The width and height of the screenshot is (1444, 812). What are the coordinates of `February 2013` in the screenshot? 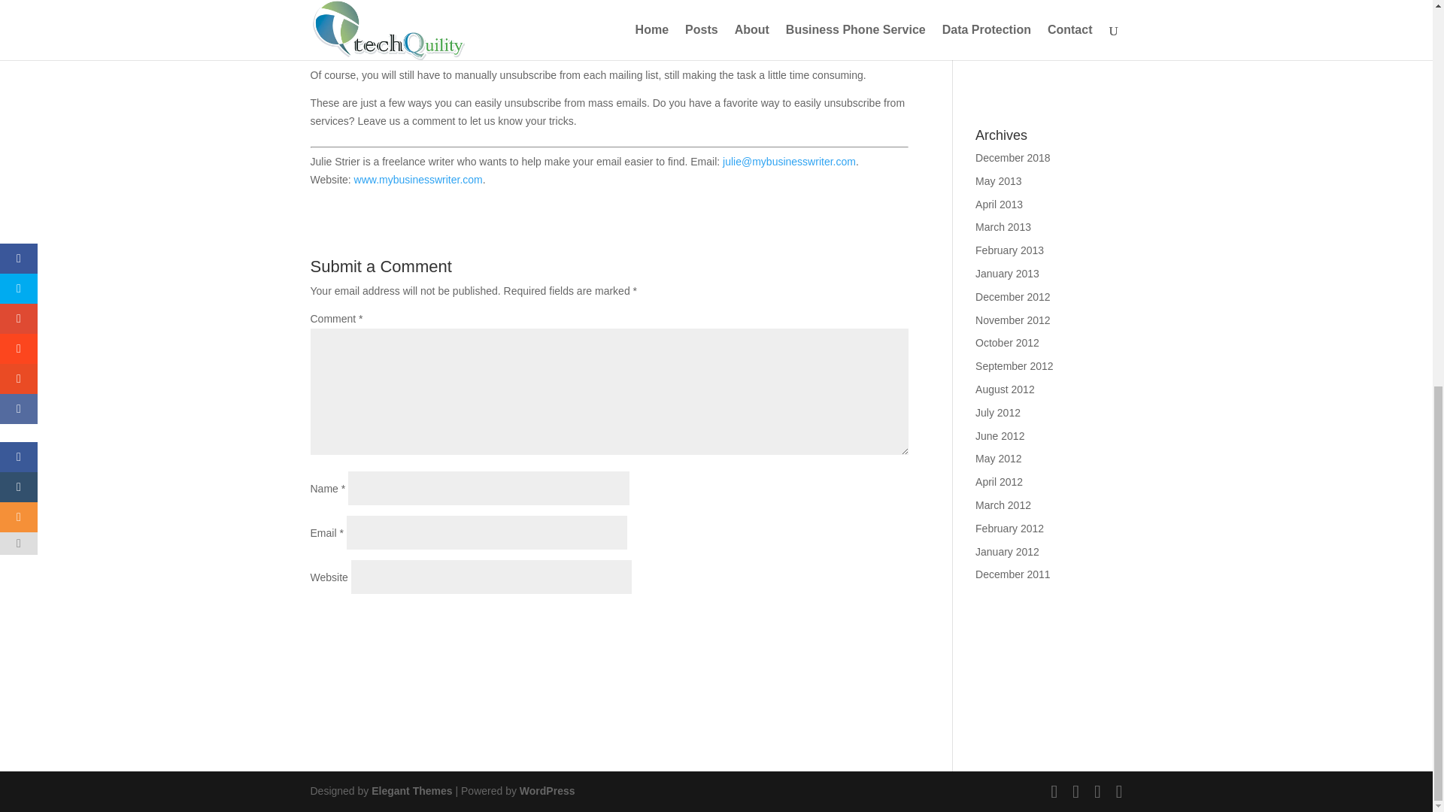 It's located at (1009, 250).